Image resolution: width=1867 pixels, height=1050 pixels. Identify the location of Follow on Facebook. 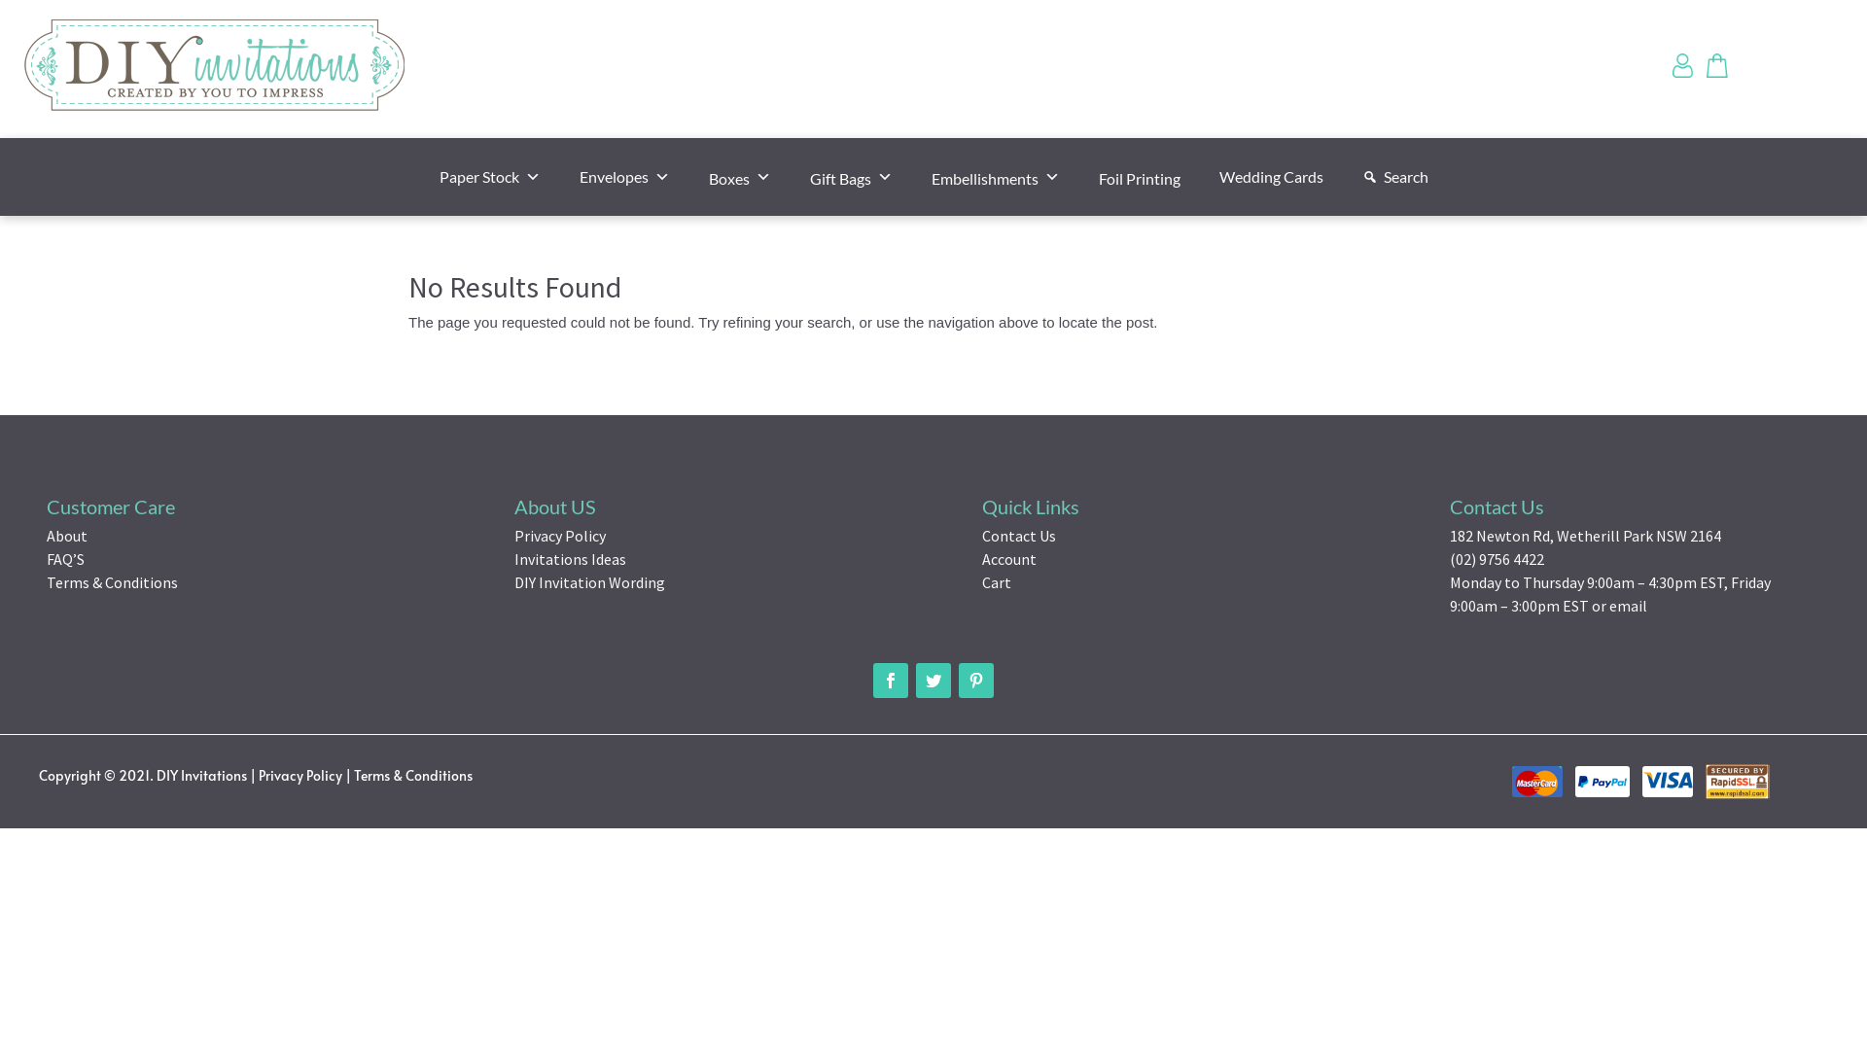
(1668, 782).